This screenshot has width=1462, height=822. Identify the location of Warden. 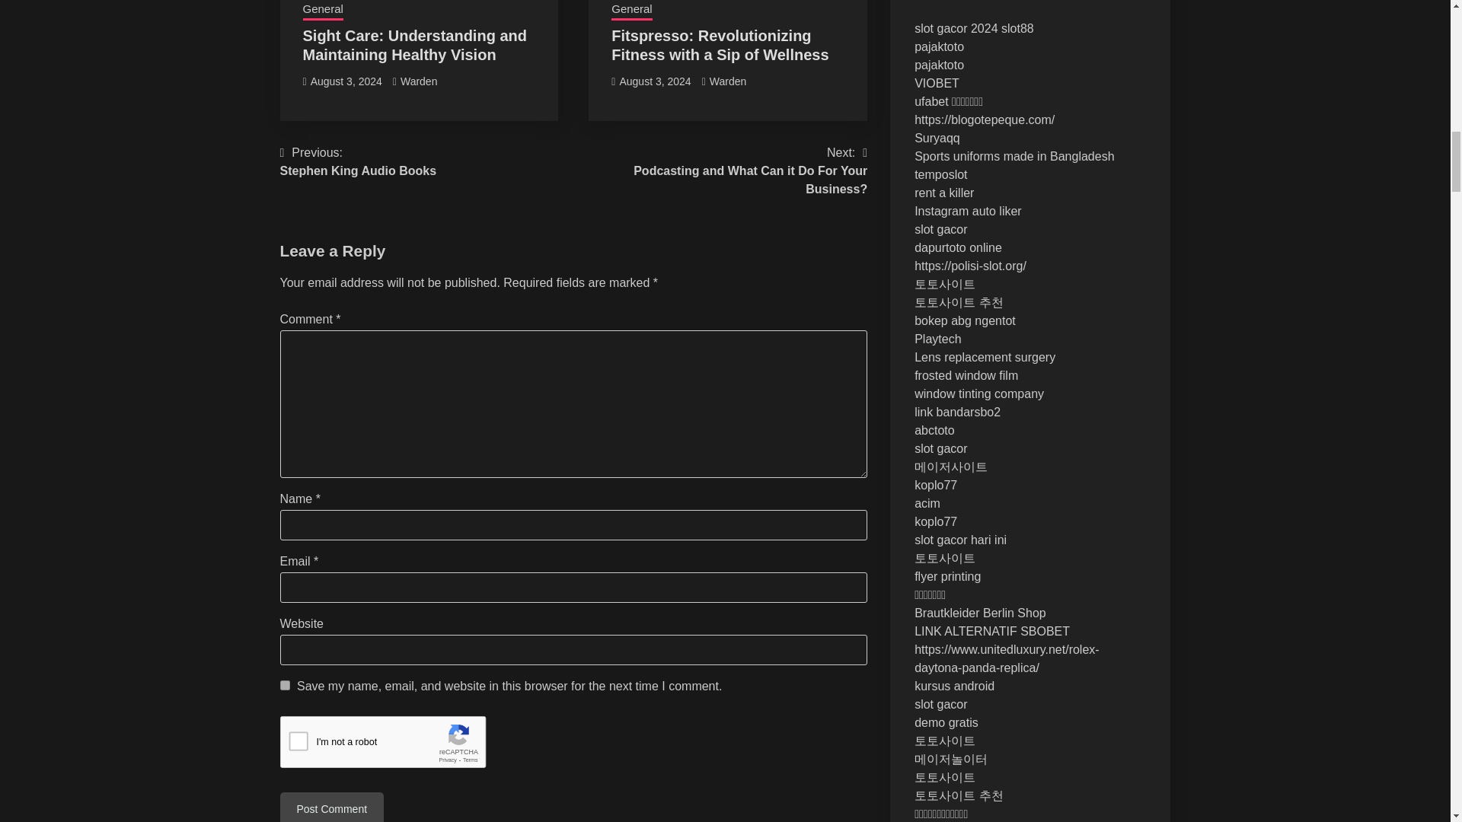
(728, 81).